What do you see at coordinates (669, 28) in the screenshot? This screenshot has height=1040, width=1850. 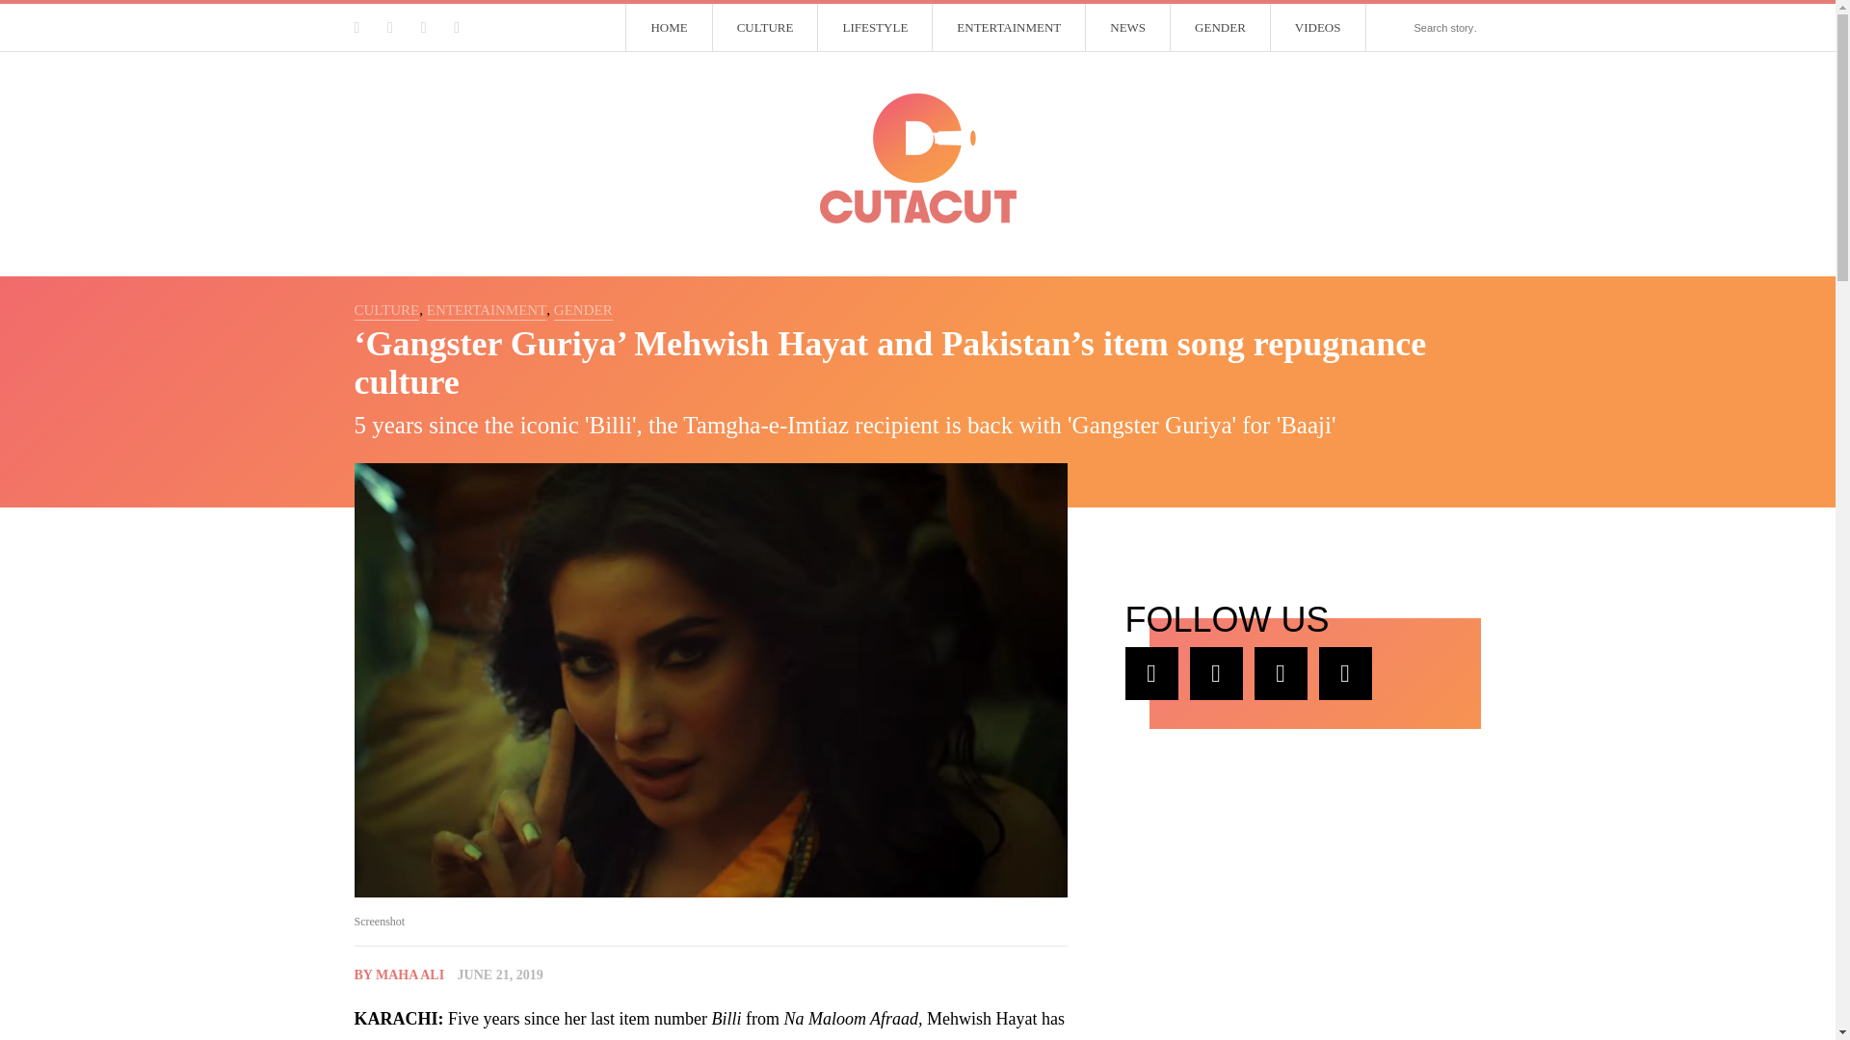 I see `HOME` at bounding box center [669, 28].